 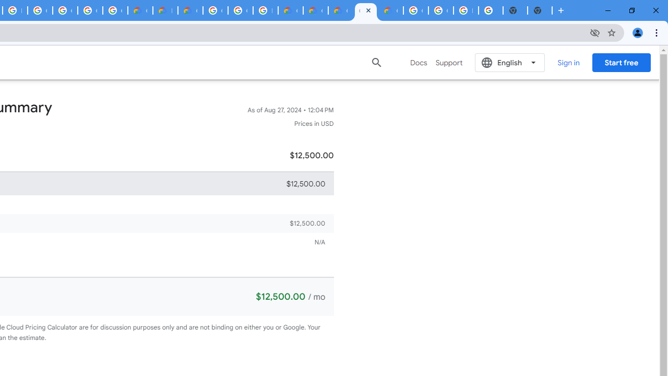 I want to click on Google Cloud Platform, so click(x=440, y=10).